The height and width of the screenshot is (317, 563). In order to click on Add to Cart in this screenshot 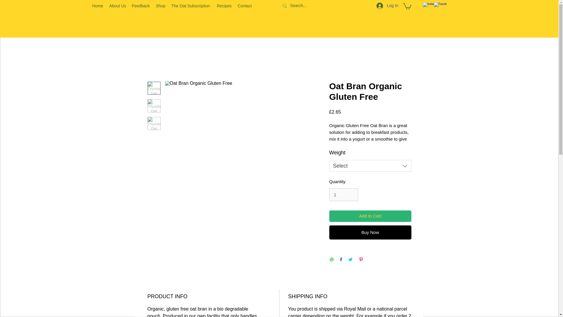, I will do `click(370, 216)`.